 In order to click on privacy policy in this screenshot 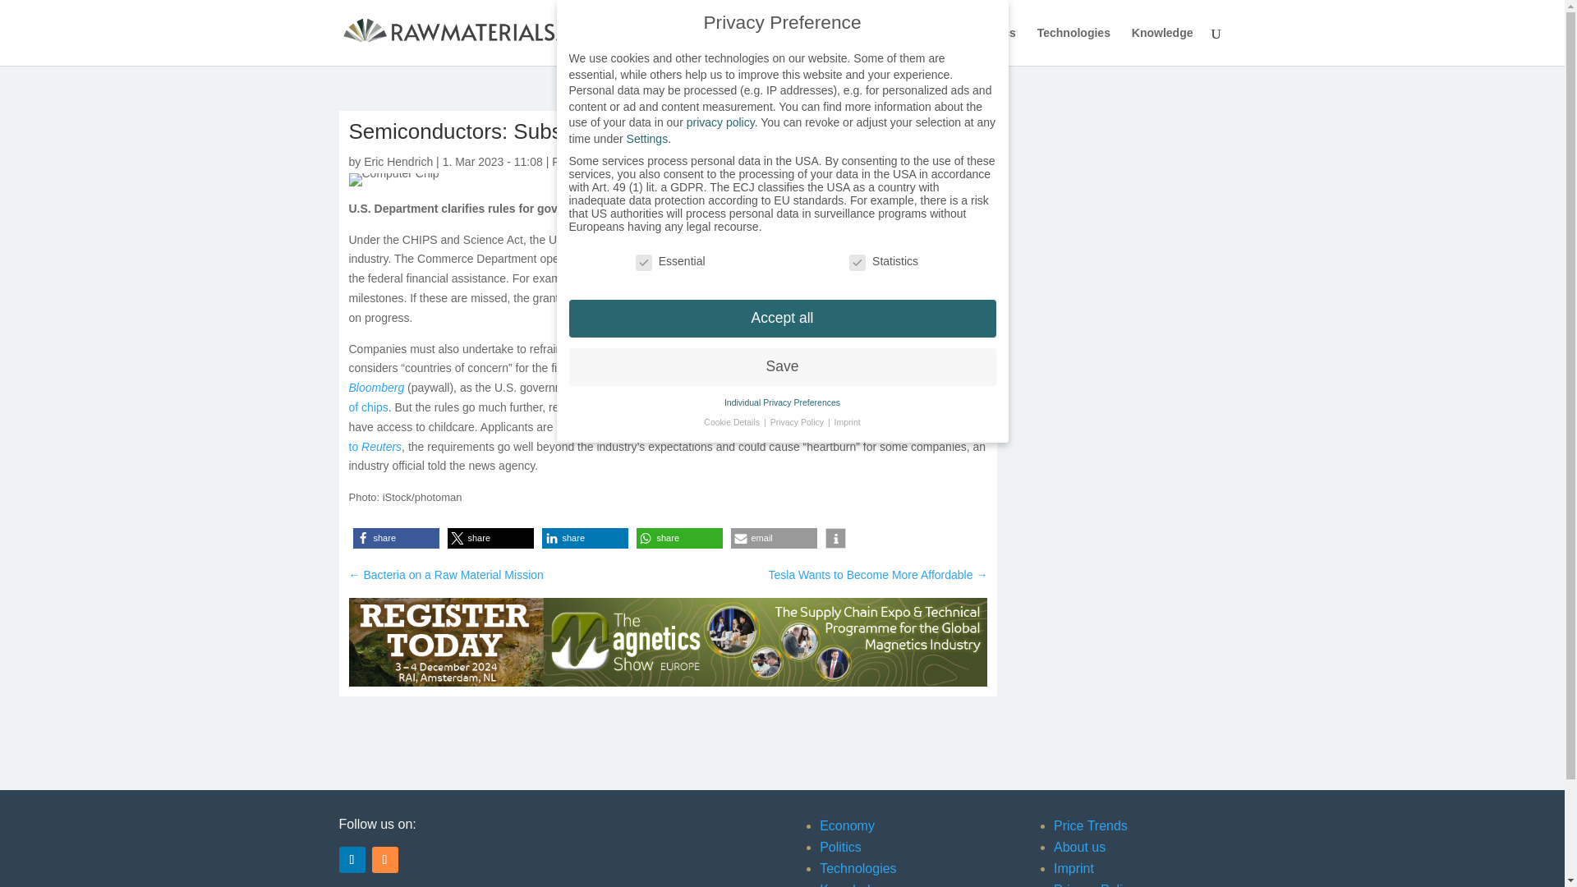, I will do `click(720, 122)`.